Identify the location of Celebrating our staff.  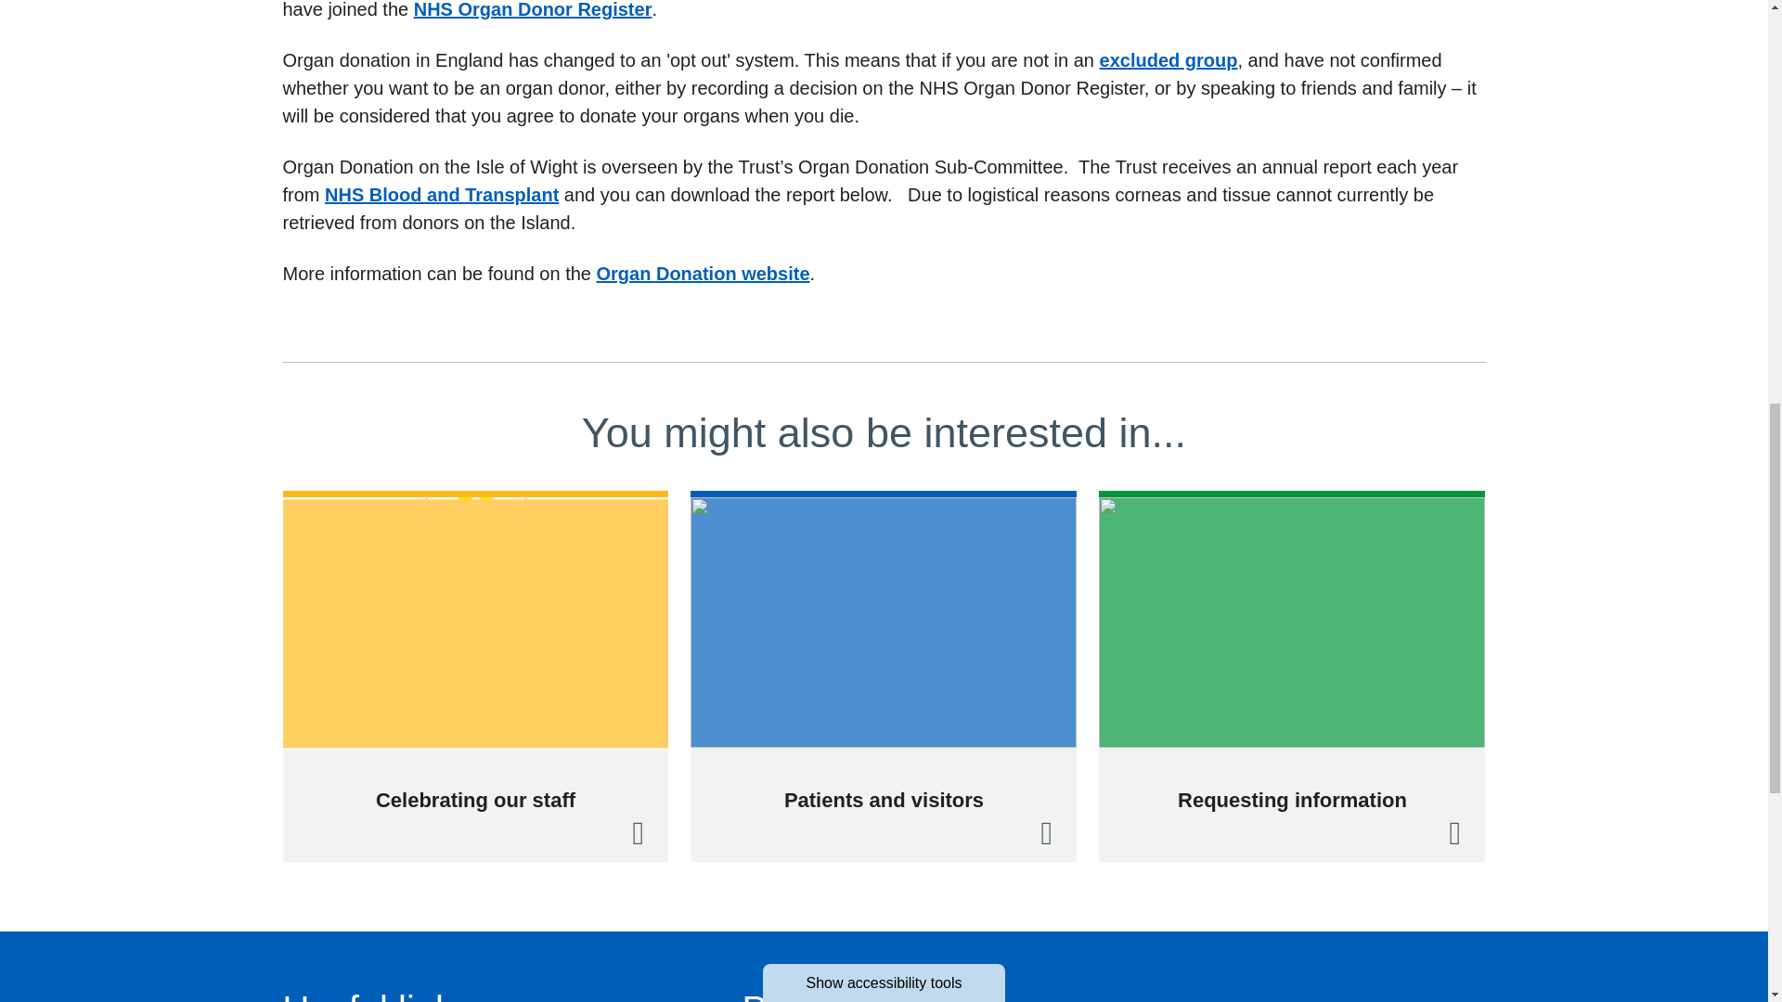
(475, 675).